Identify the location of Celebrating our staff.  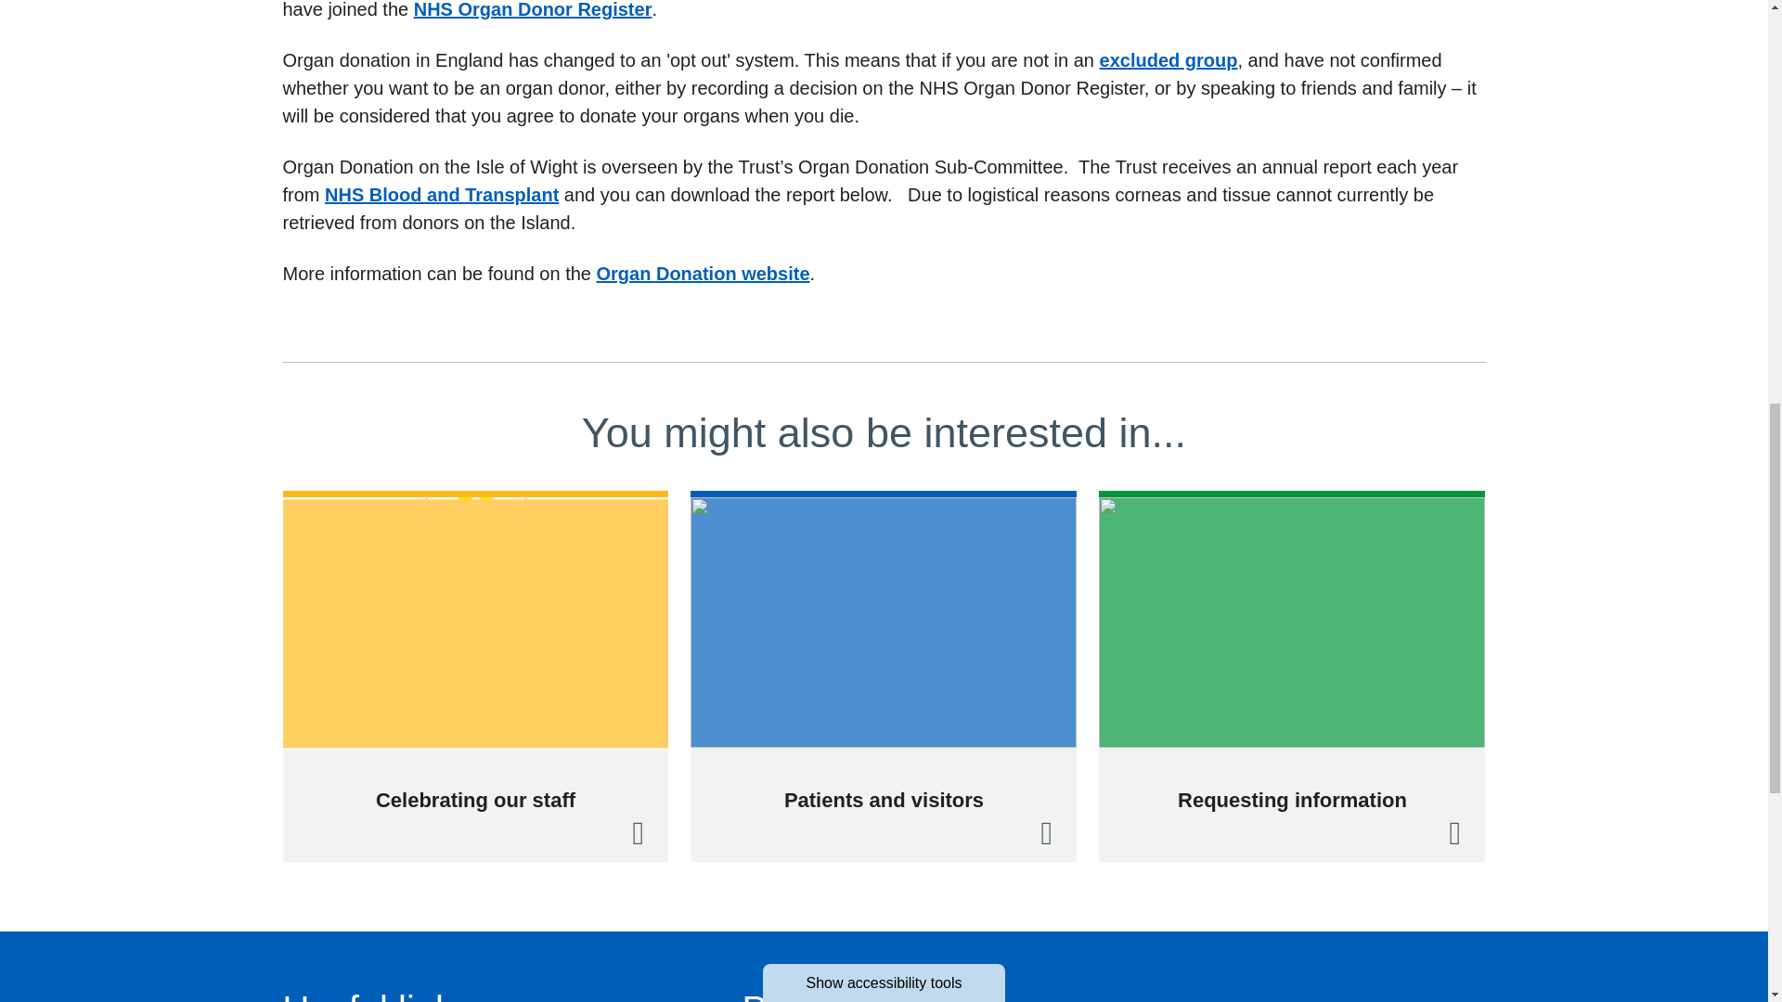
(475, 675).